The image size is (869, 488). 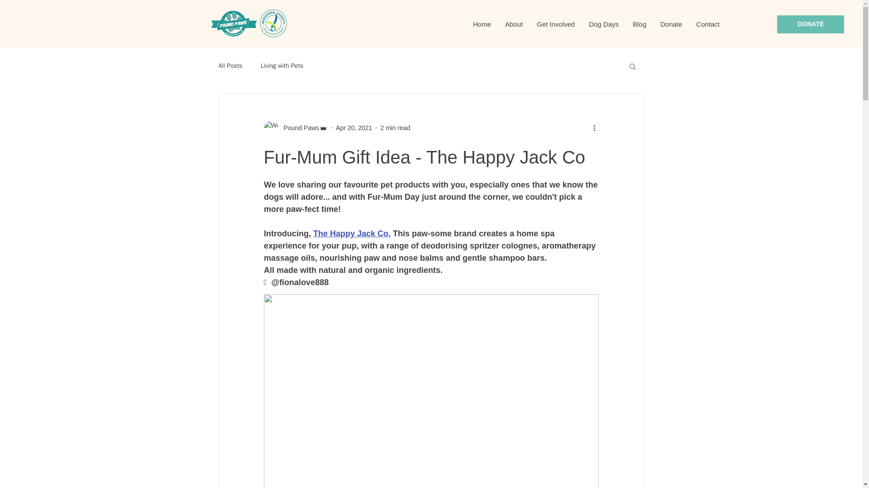 What do you see at coordinates (810, 24) in the screenshot?
I see `DONATE` at bounding box center [810, 24].